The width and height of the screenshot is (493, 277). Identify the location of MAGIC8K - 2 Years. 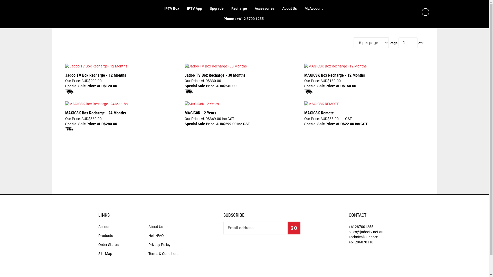
(243, 113).